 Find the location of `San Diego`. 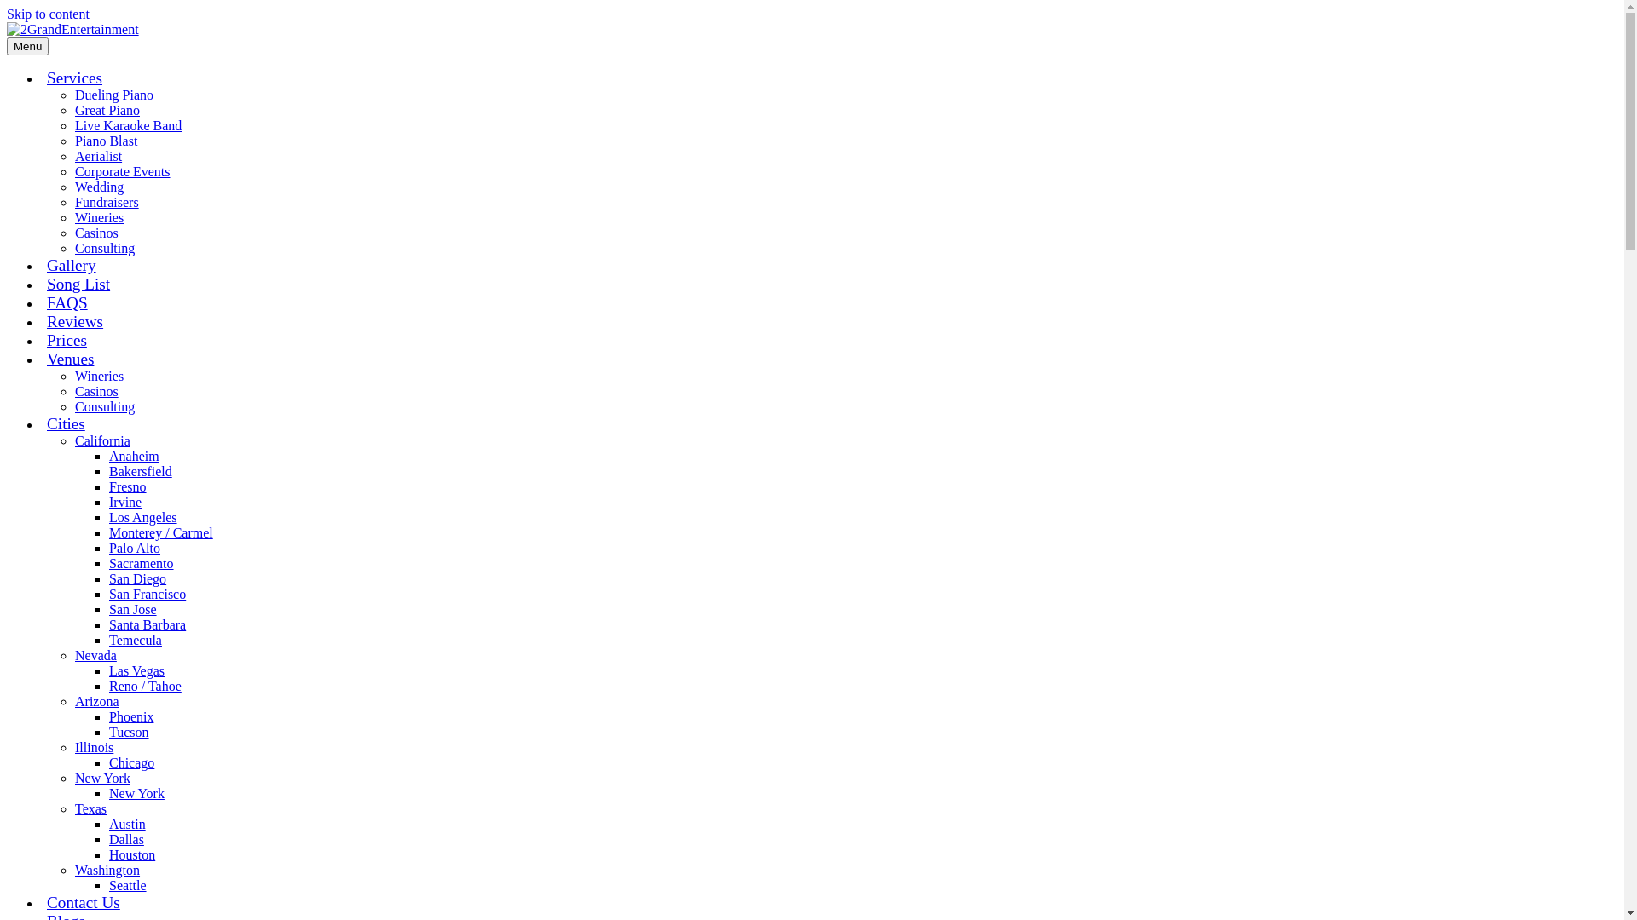

San Diego is located at coordinates (138, 579).